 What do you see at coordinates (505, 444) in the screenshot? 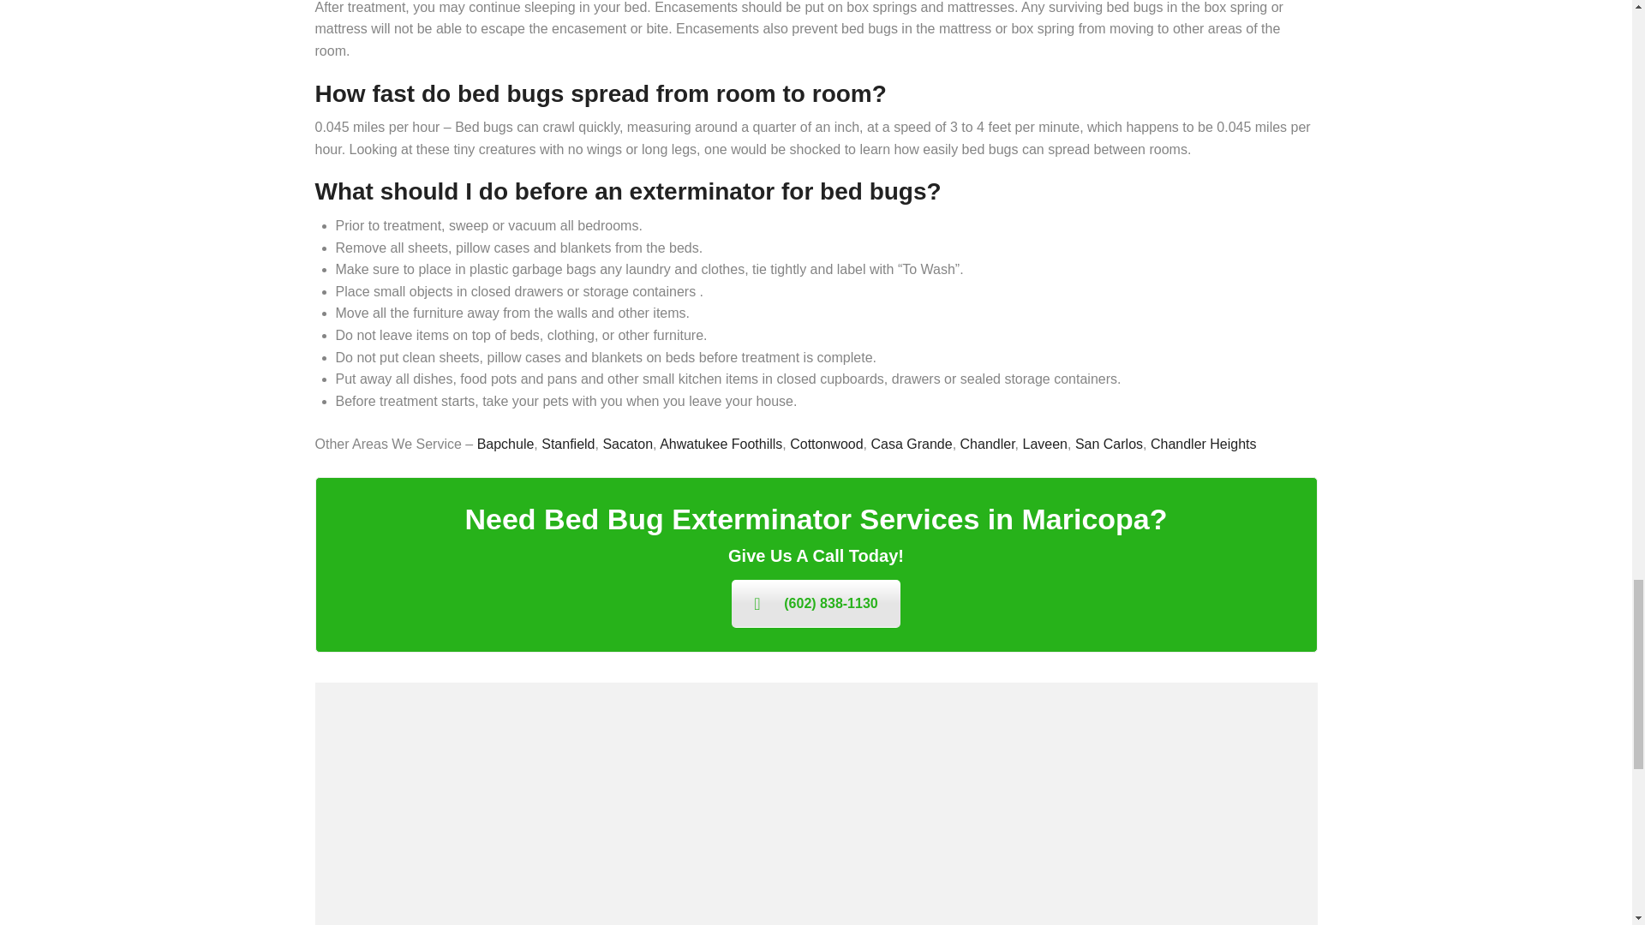
I see `Bapchule Bed Bug Exterminator` at bounding box center [505, 444].